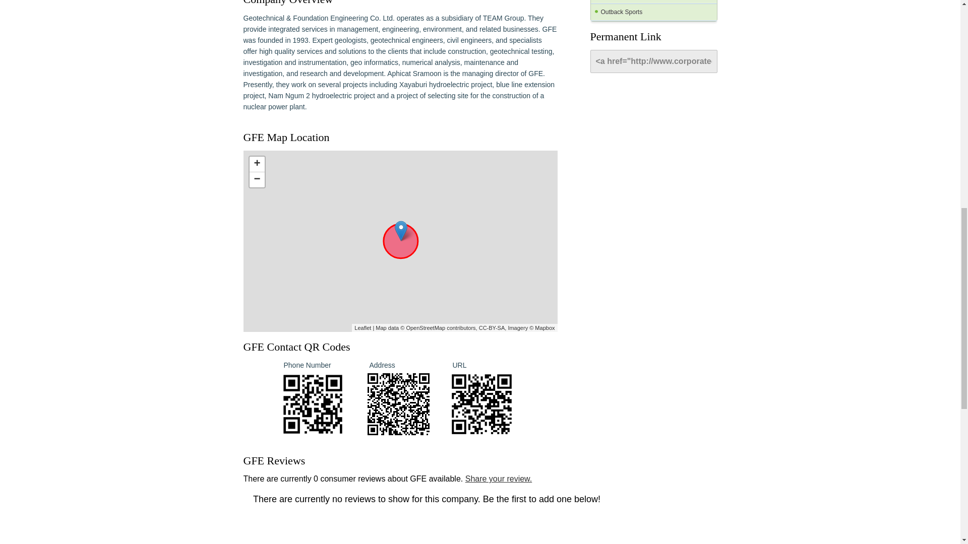  What do you see at coordinates (653, 12) in the screenshot?
I see `Outback Sports` at bounding box center [653, 12].